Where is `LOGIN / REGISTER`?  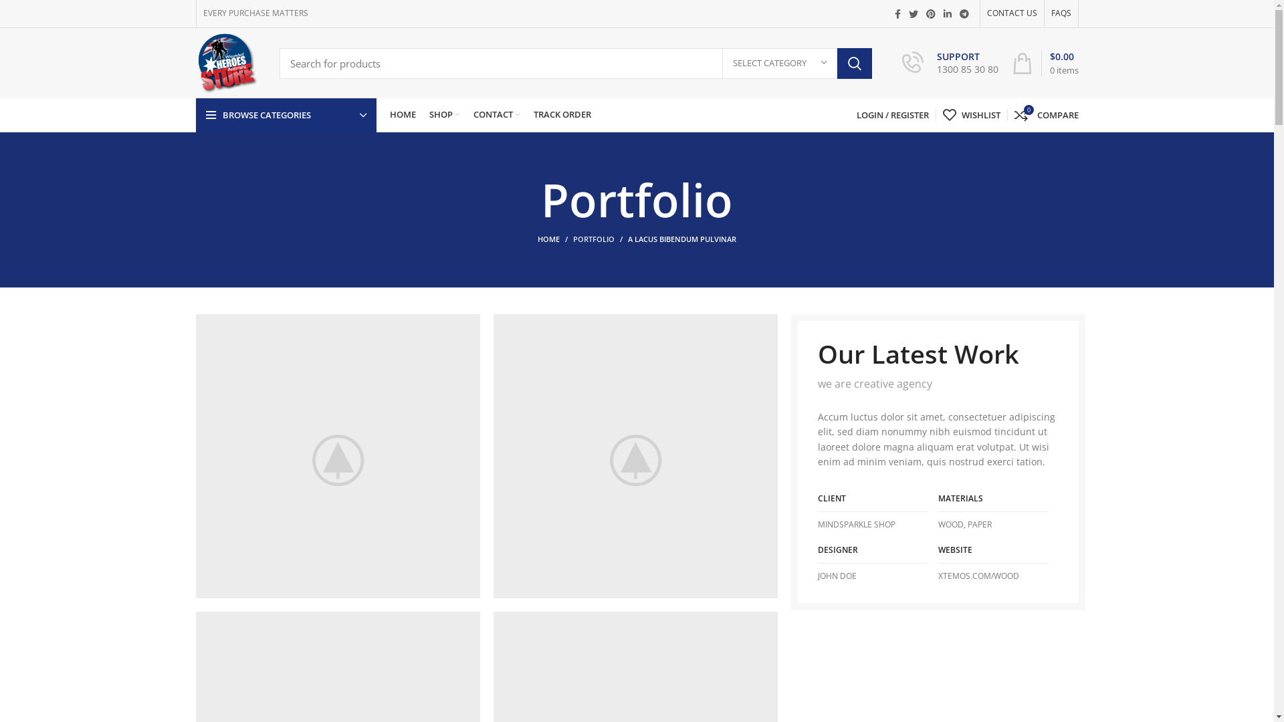 LOGIN / REGISTER is located at coordinates (892, 115).